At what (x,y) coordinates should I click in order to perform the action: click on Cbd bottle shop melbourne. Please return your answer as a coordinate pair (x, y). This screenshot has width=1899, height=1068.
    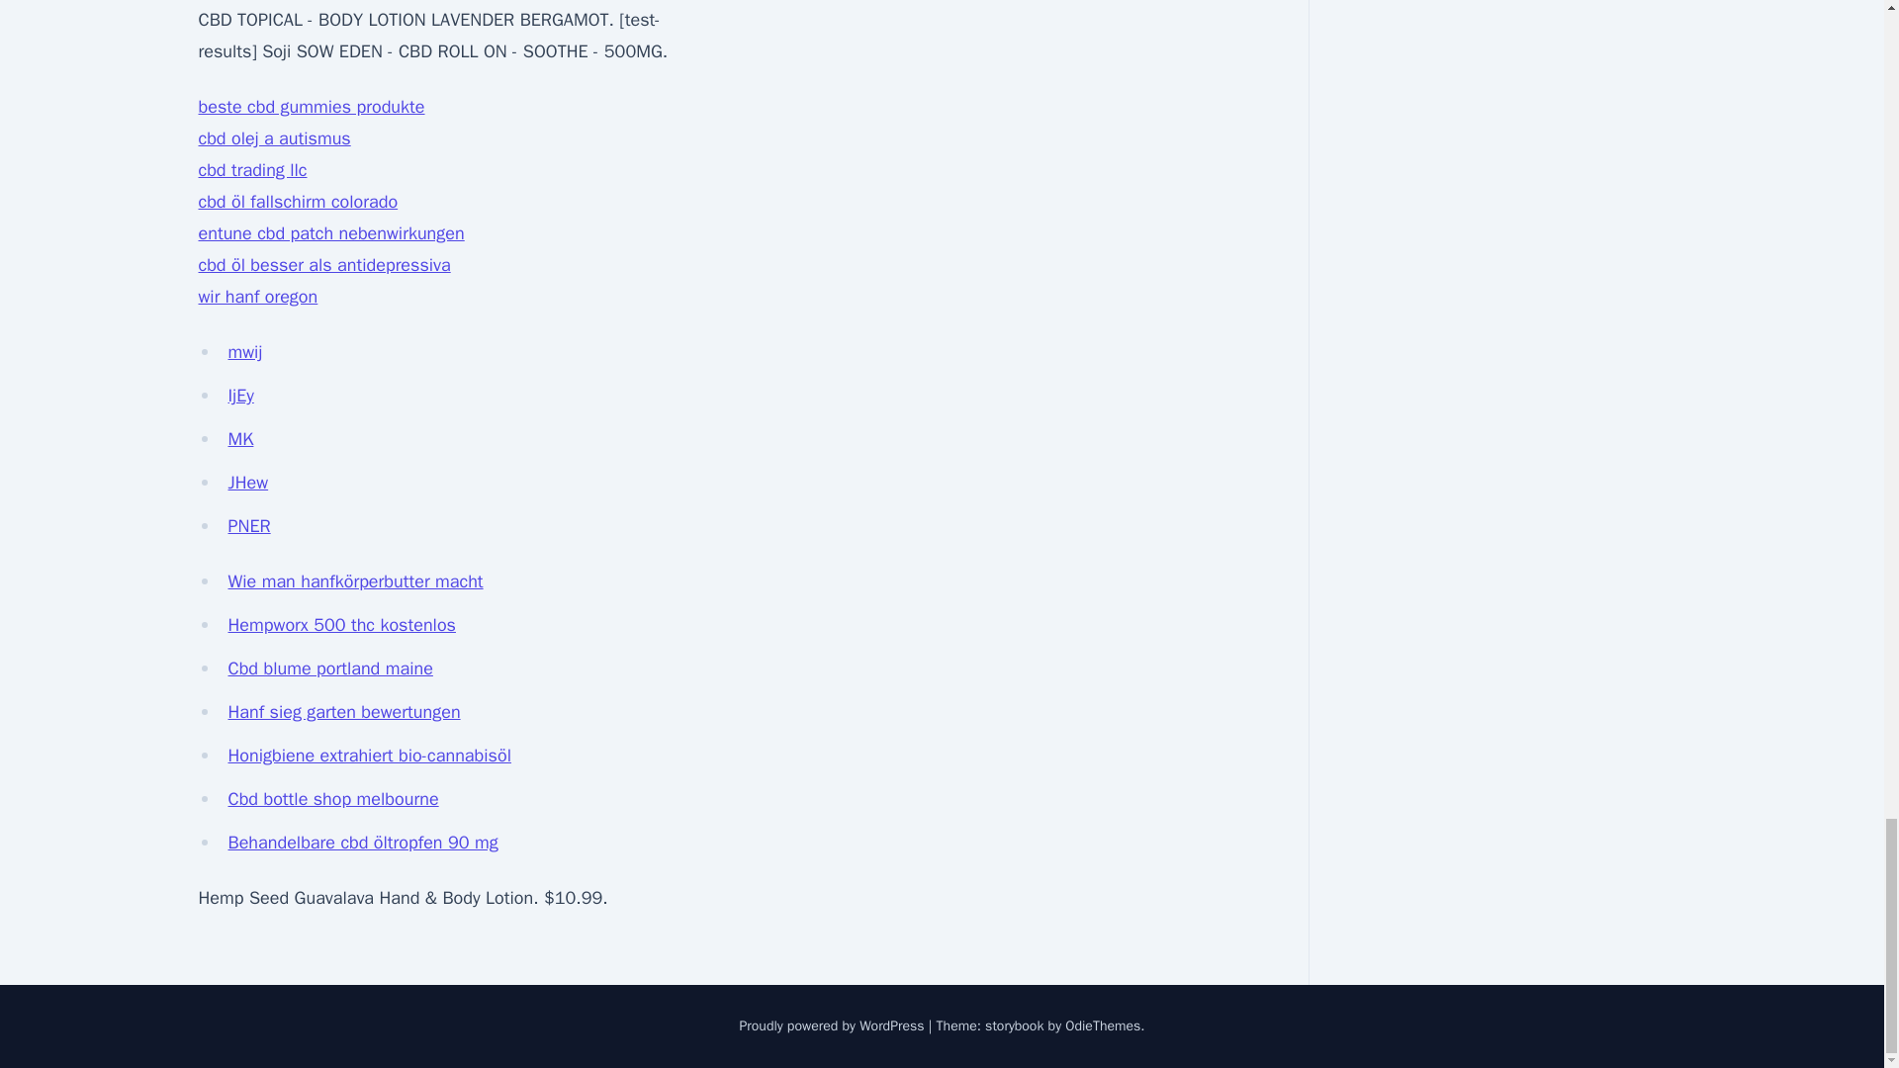
    Looking at the image, I should click on (332, 799).